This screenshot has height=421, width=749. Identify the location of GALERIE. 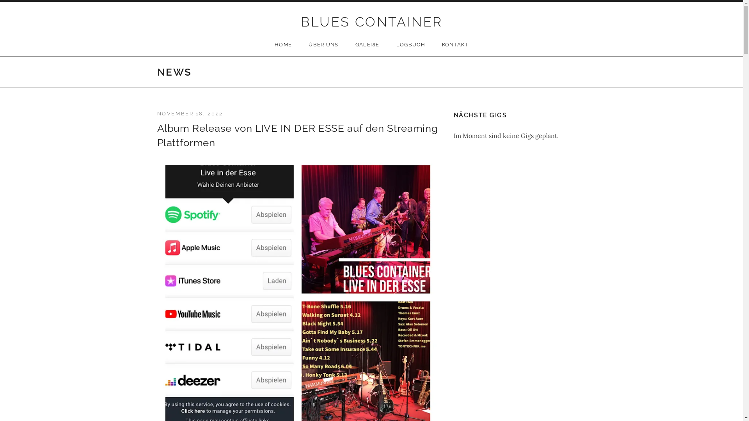
(367, 45).